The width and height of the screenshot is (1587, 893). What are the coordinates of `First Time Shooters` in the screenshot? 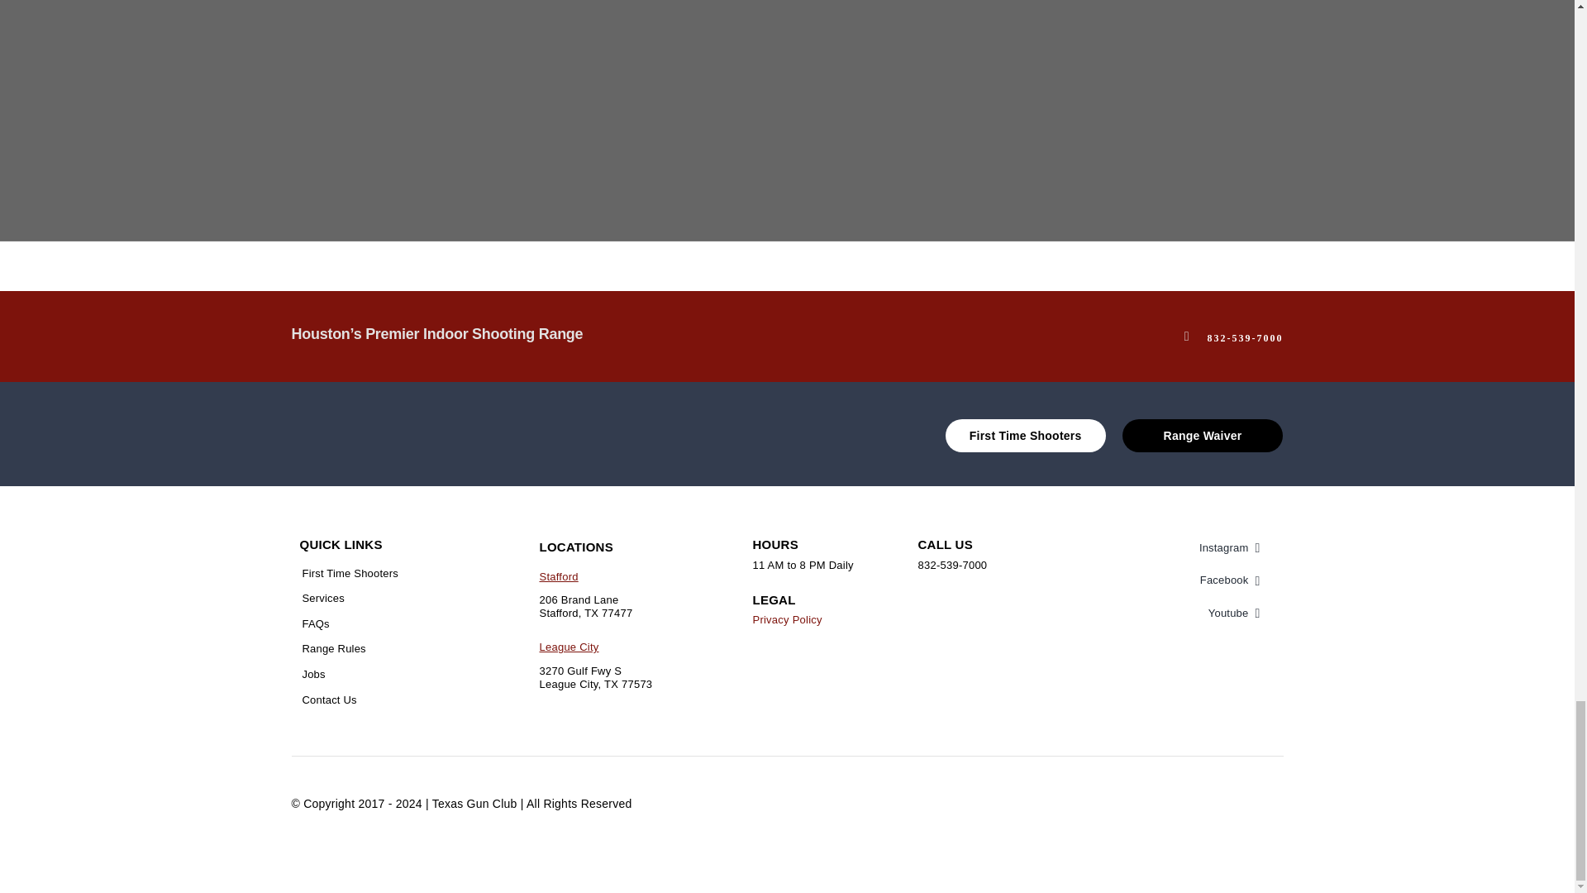 It's located at (1026, 435).